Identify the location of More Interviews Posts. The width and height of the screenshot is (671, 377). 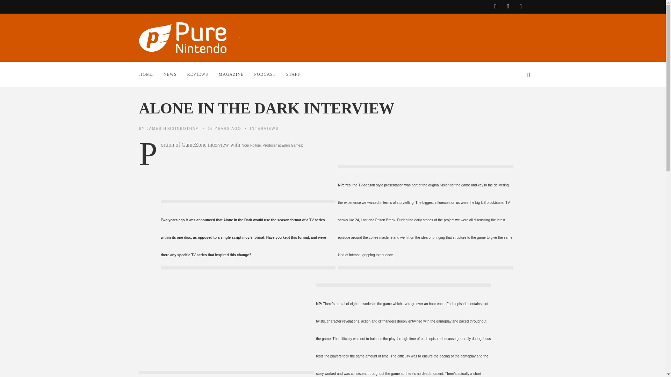
(264, 128).